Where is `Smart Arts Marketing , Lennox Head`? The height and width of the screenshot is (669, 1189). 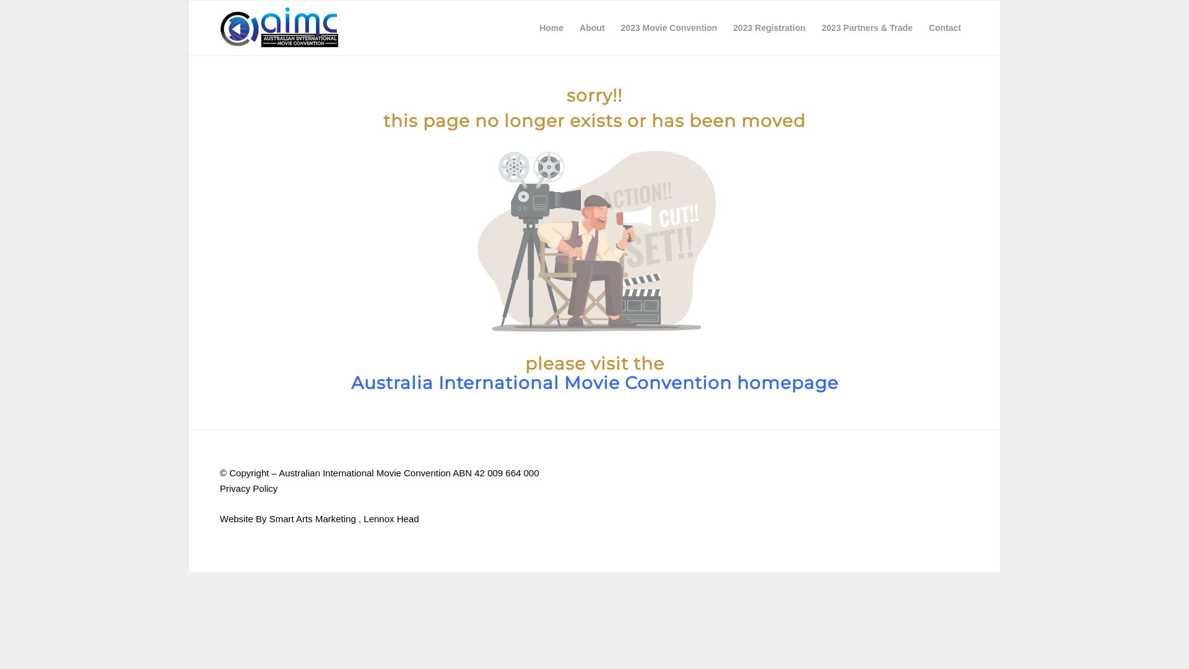
Smart Arts Marketing , Lennox Head is located at coordinates (344, 519).